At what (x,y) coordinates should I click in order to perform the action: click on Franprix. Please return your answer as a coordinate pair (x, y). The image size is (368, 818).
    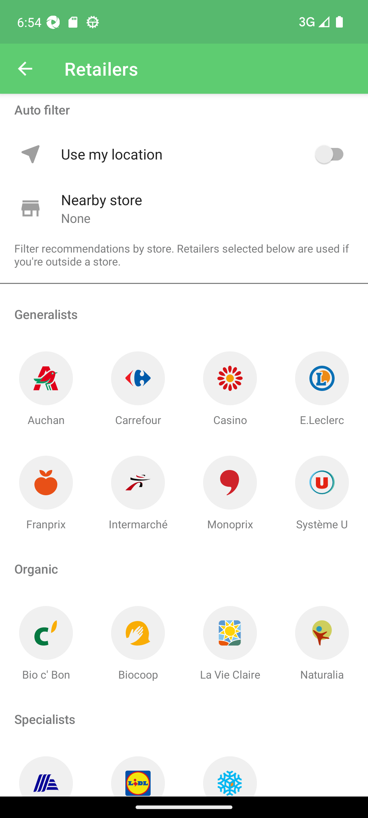
    Looking at the image, I should click on (46, 494).